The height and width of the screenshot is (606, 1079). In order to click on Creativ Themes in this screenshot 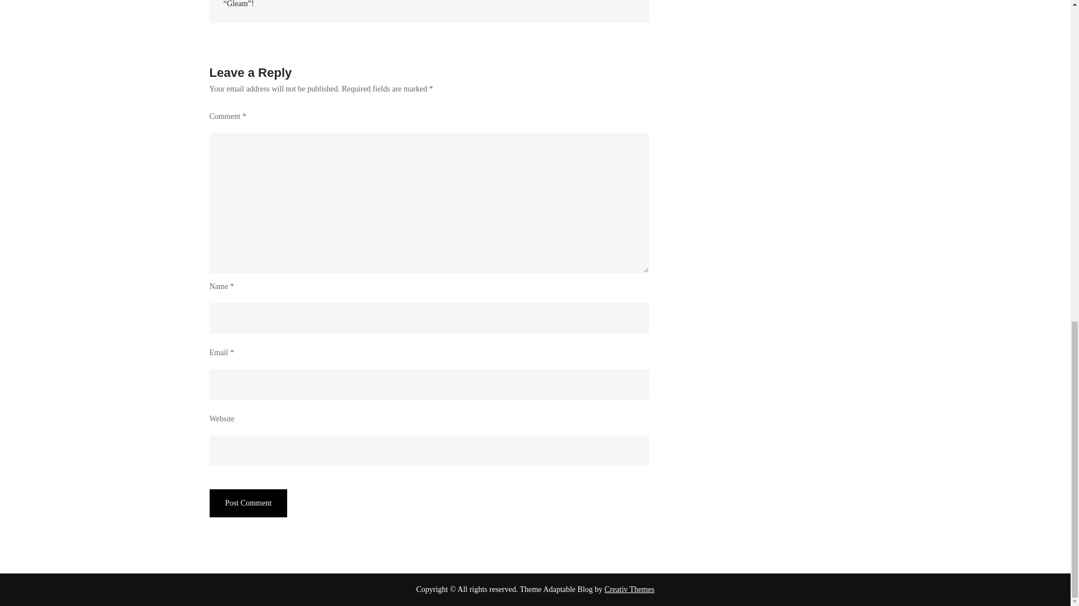, I will do `click(629, 589)`.